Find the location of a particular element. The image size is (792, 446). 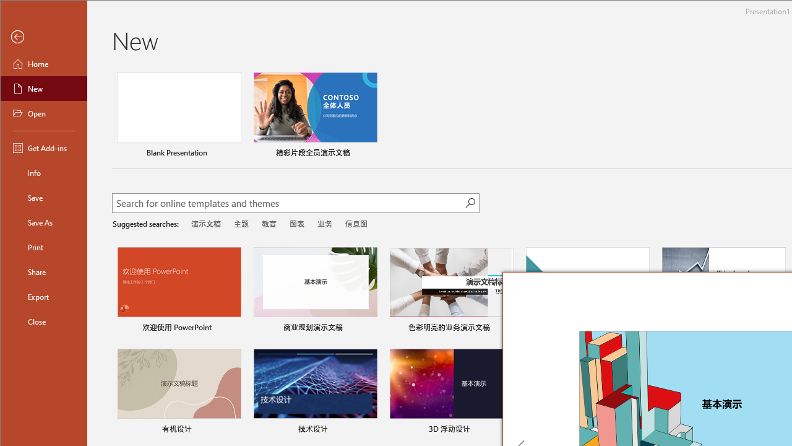

New is located at coordinates (43, 88).